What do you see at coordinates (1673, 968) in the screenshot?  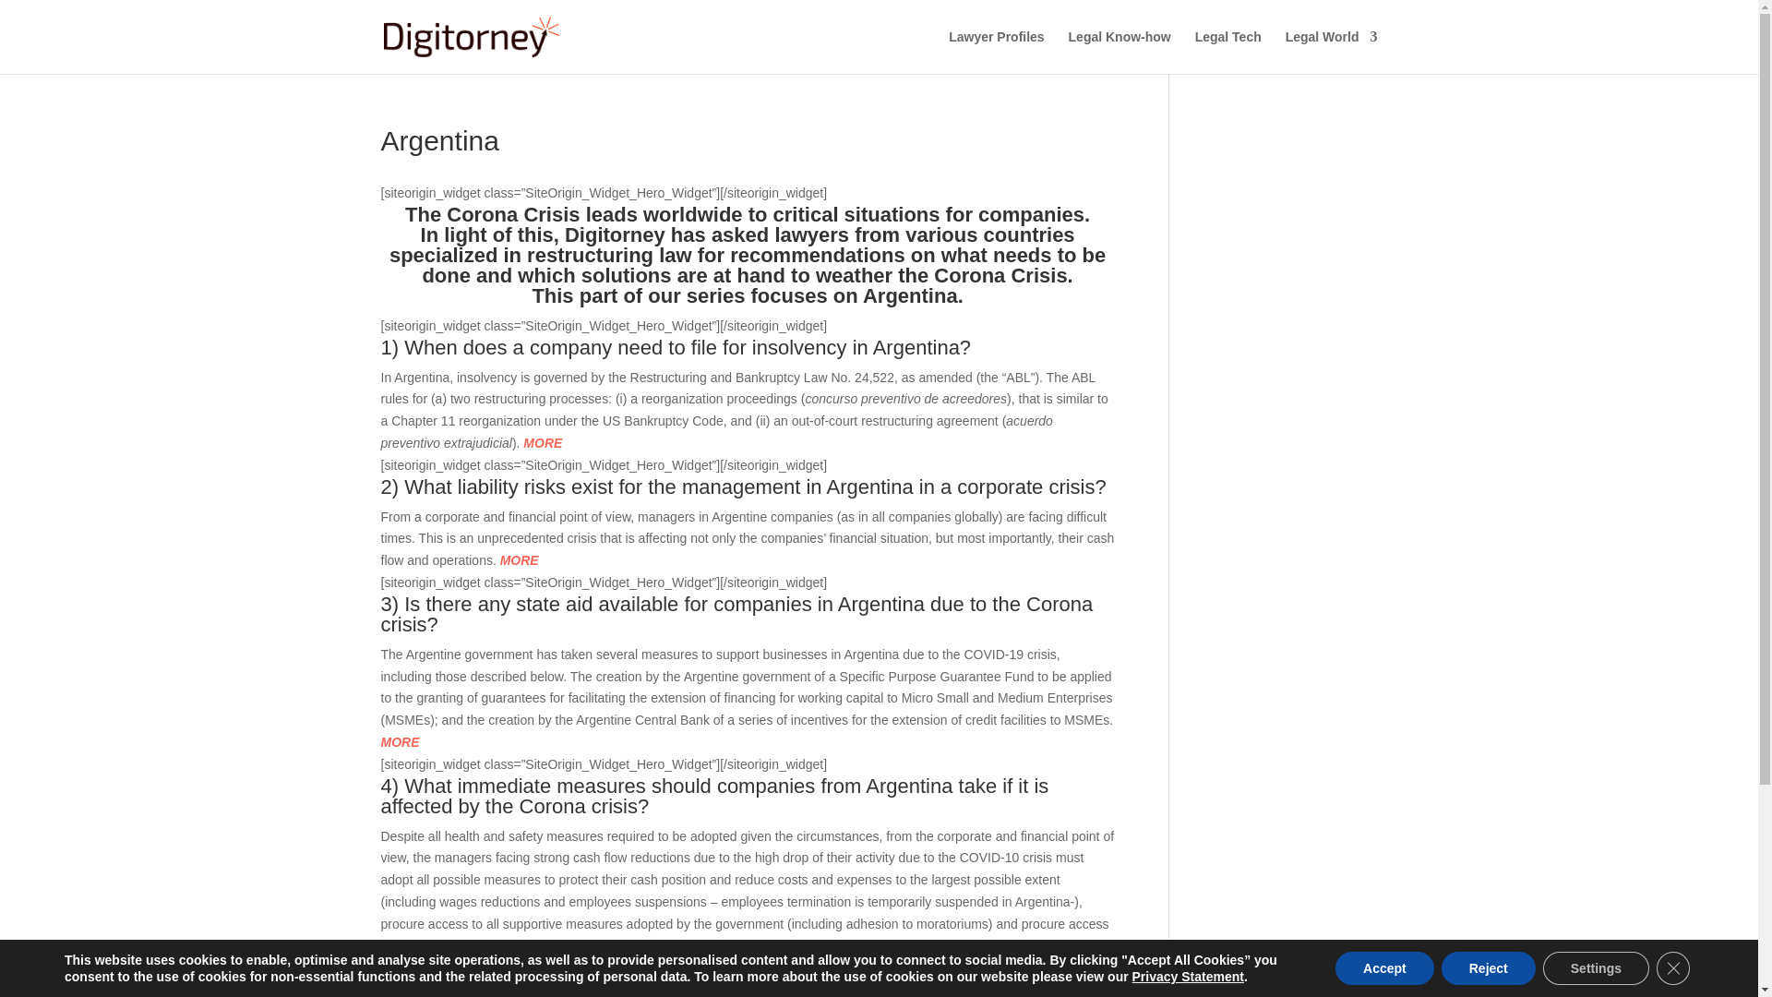 I see `Close GDPR Cookie Banner` at bounding box center [1673, 968].